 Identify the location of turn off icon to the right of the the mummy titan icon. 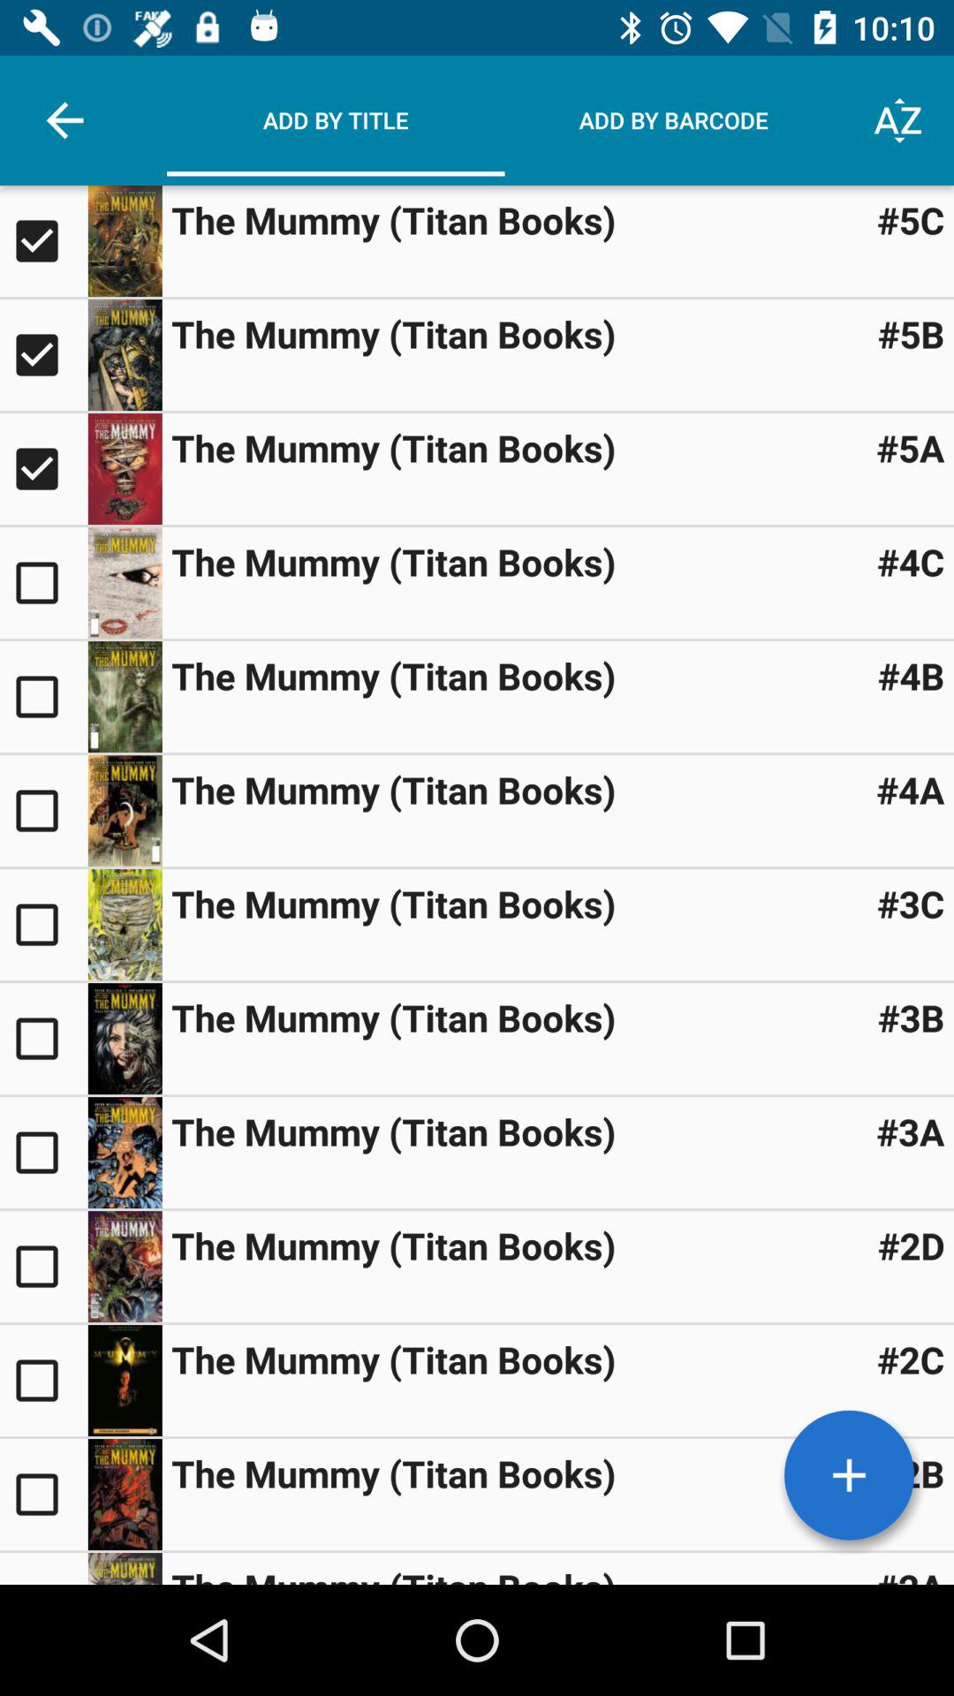
(910, 447).